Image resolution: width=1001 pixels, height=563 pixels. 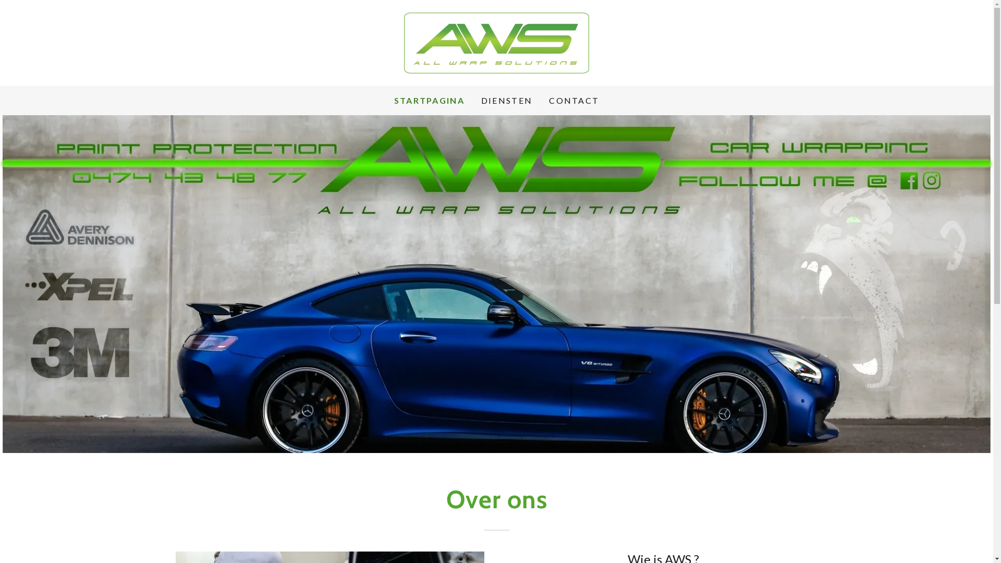 What do you see at coordinates (430, 101) in the screenshot?
I see `STARTPAGINA` at bounding box center [430, 101].